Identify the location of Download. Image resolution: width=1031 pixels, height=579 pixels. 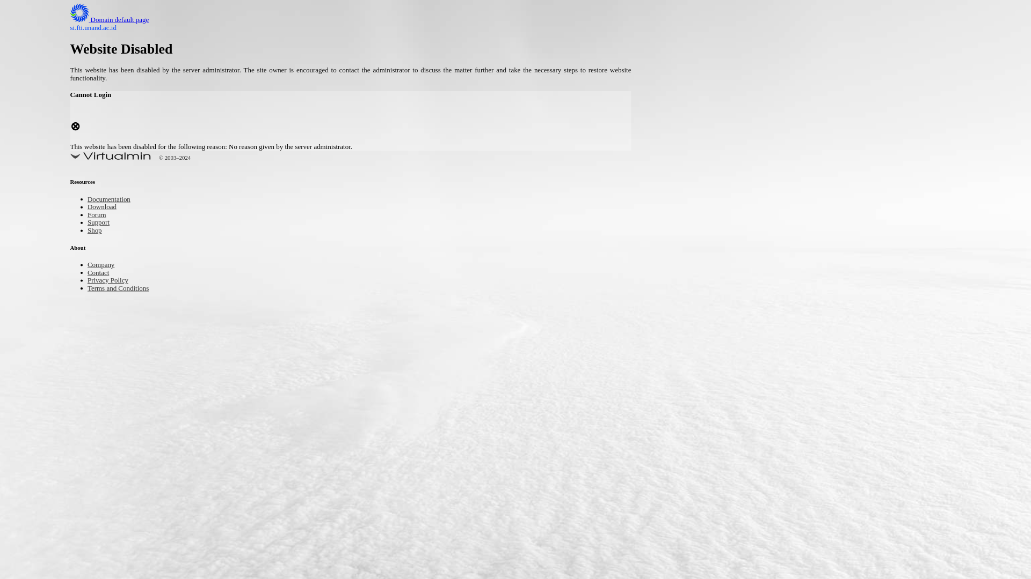
(105, 208).